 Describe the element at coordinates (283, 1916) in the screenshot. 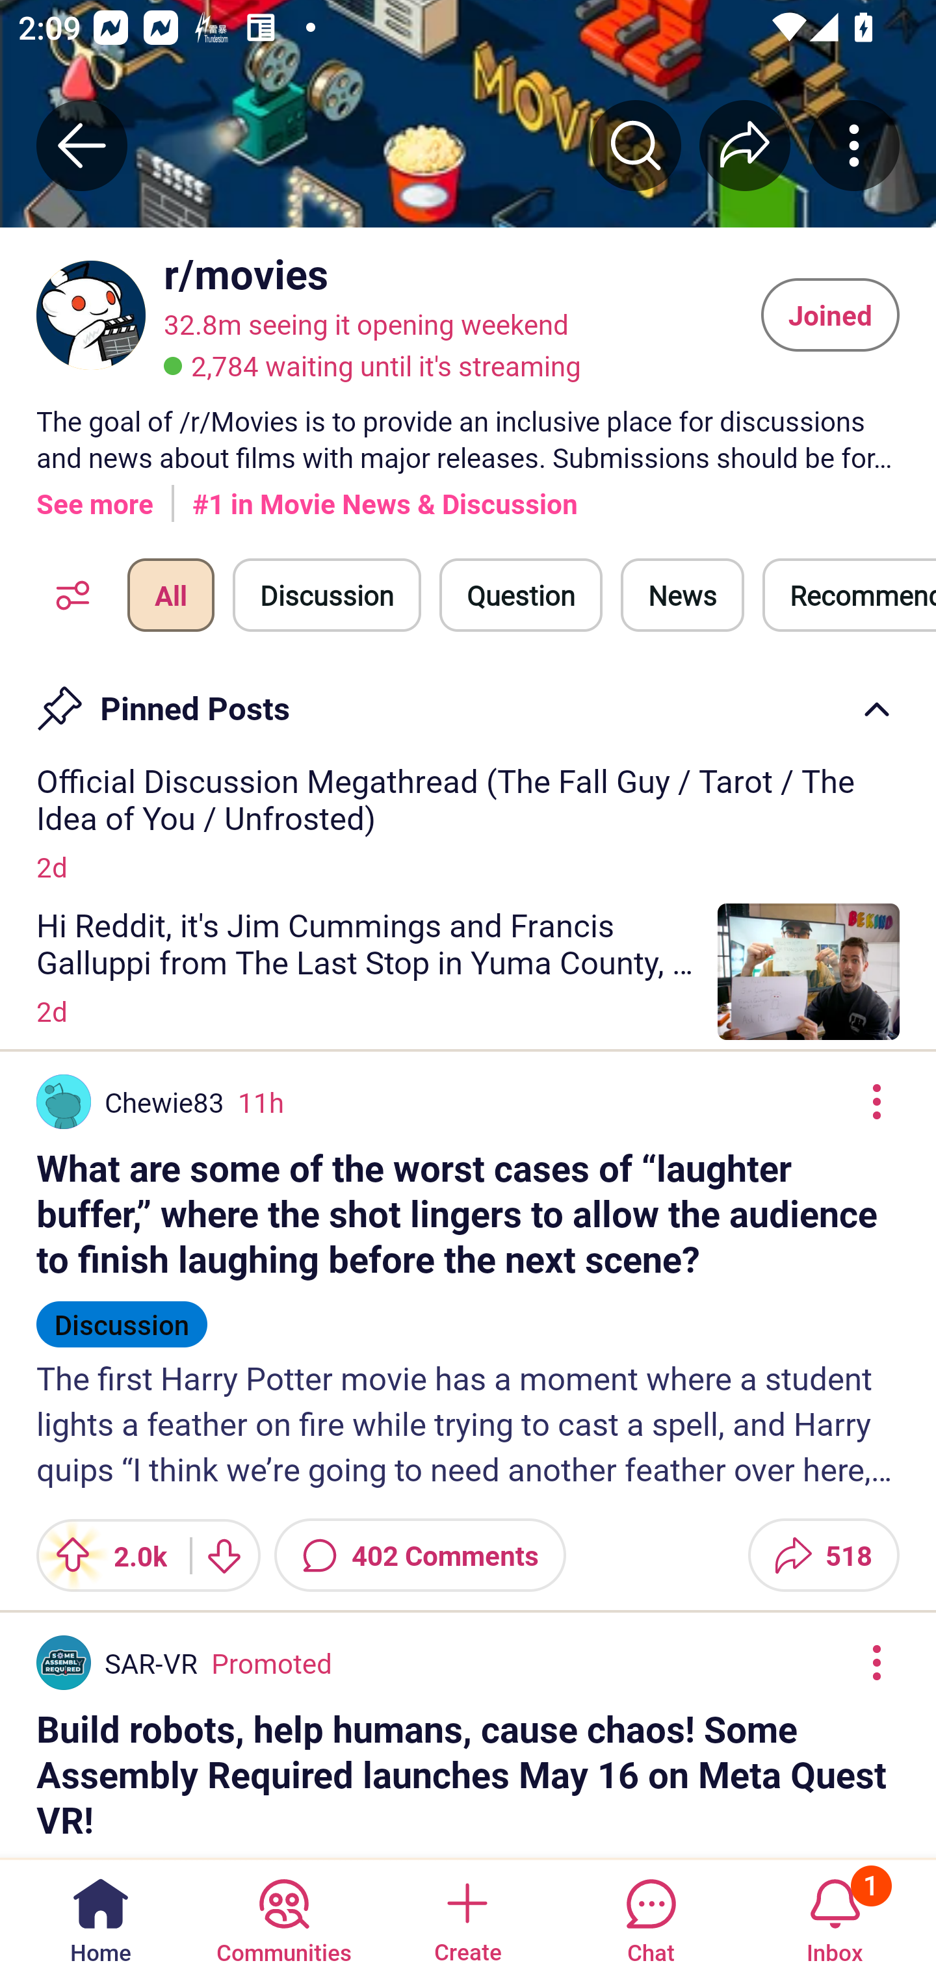

I see `Communities` at that location.